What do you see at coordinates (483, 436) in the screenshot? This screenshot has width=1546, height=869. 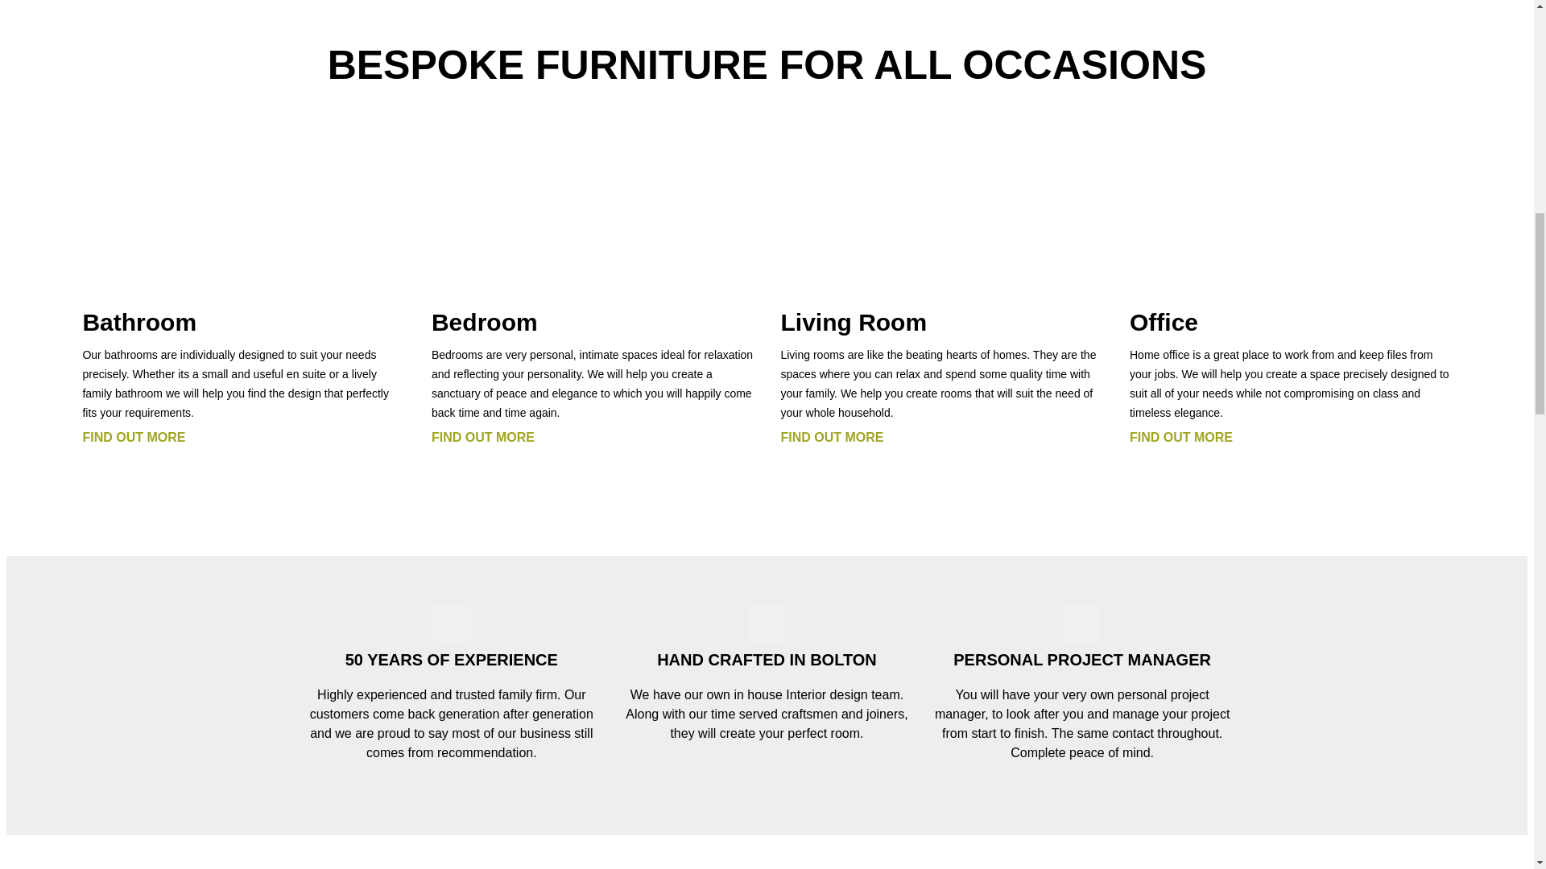 I see `FIND OUT MORE` at bounding box center [483, 436].